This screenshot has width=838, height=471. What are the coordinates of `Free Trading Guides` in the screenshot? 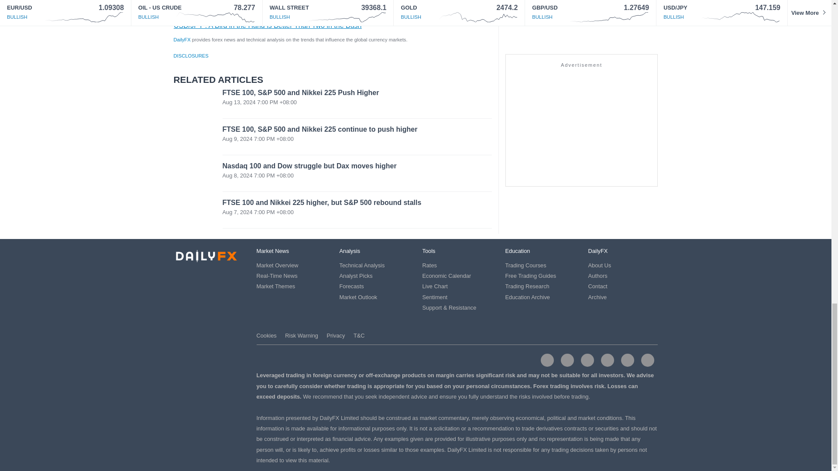 It's located at (531, 276).